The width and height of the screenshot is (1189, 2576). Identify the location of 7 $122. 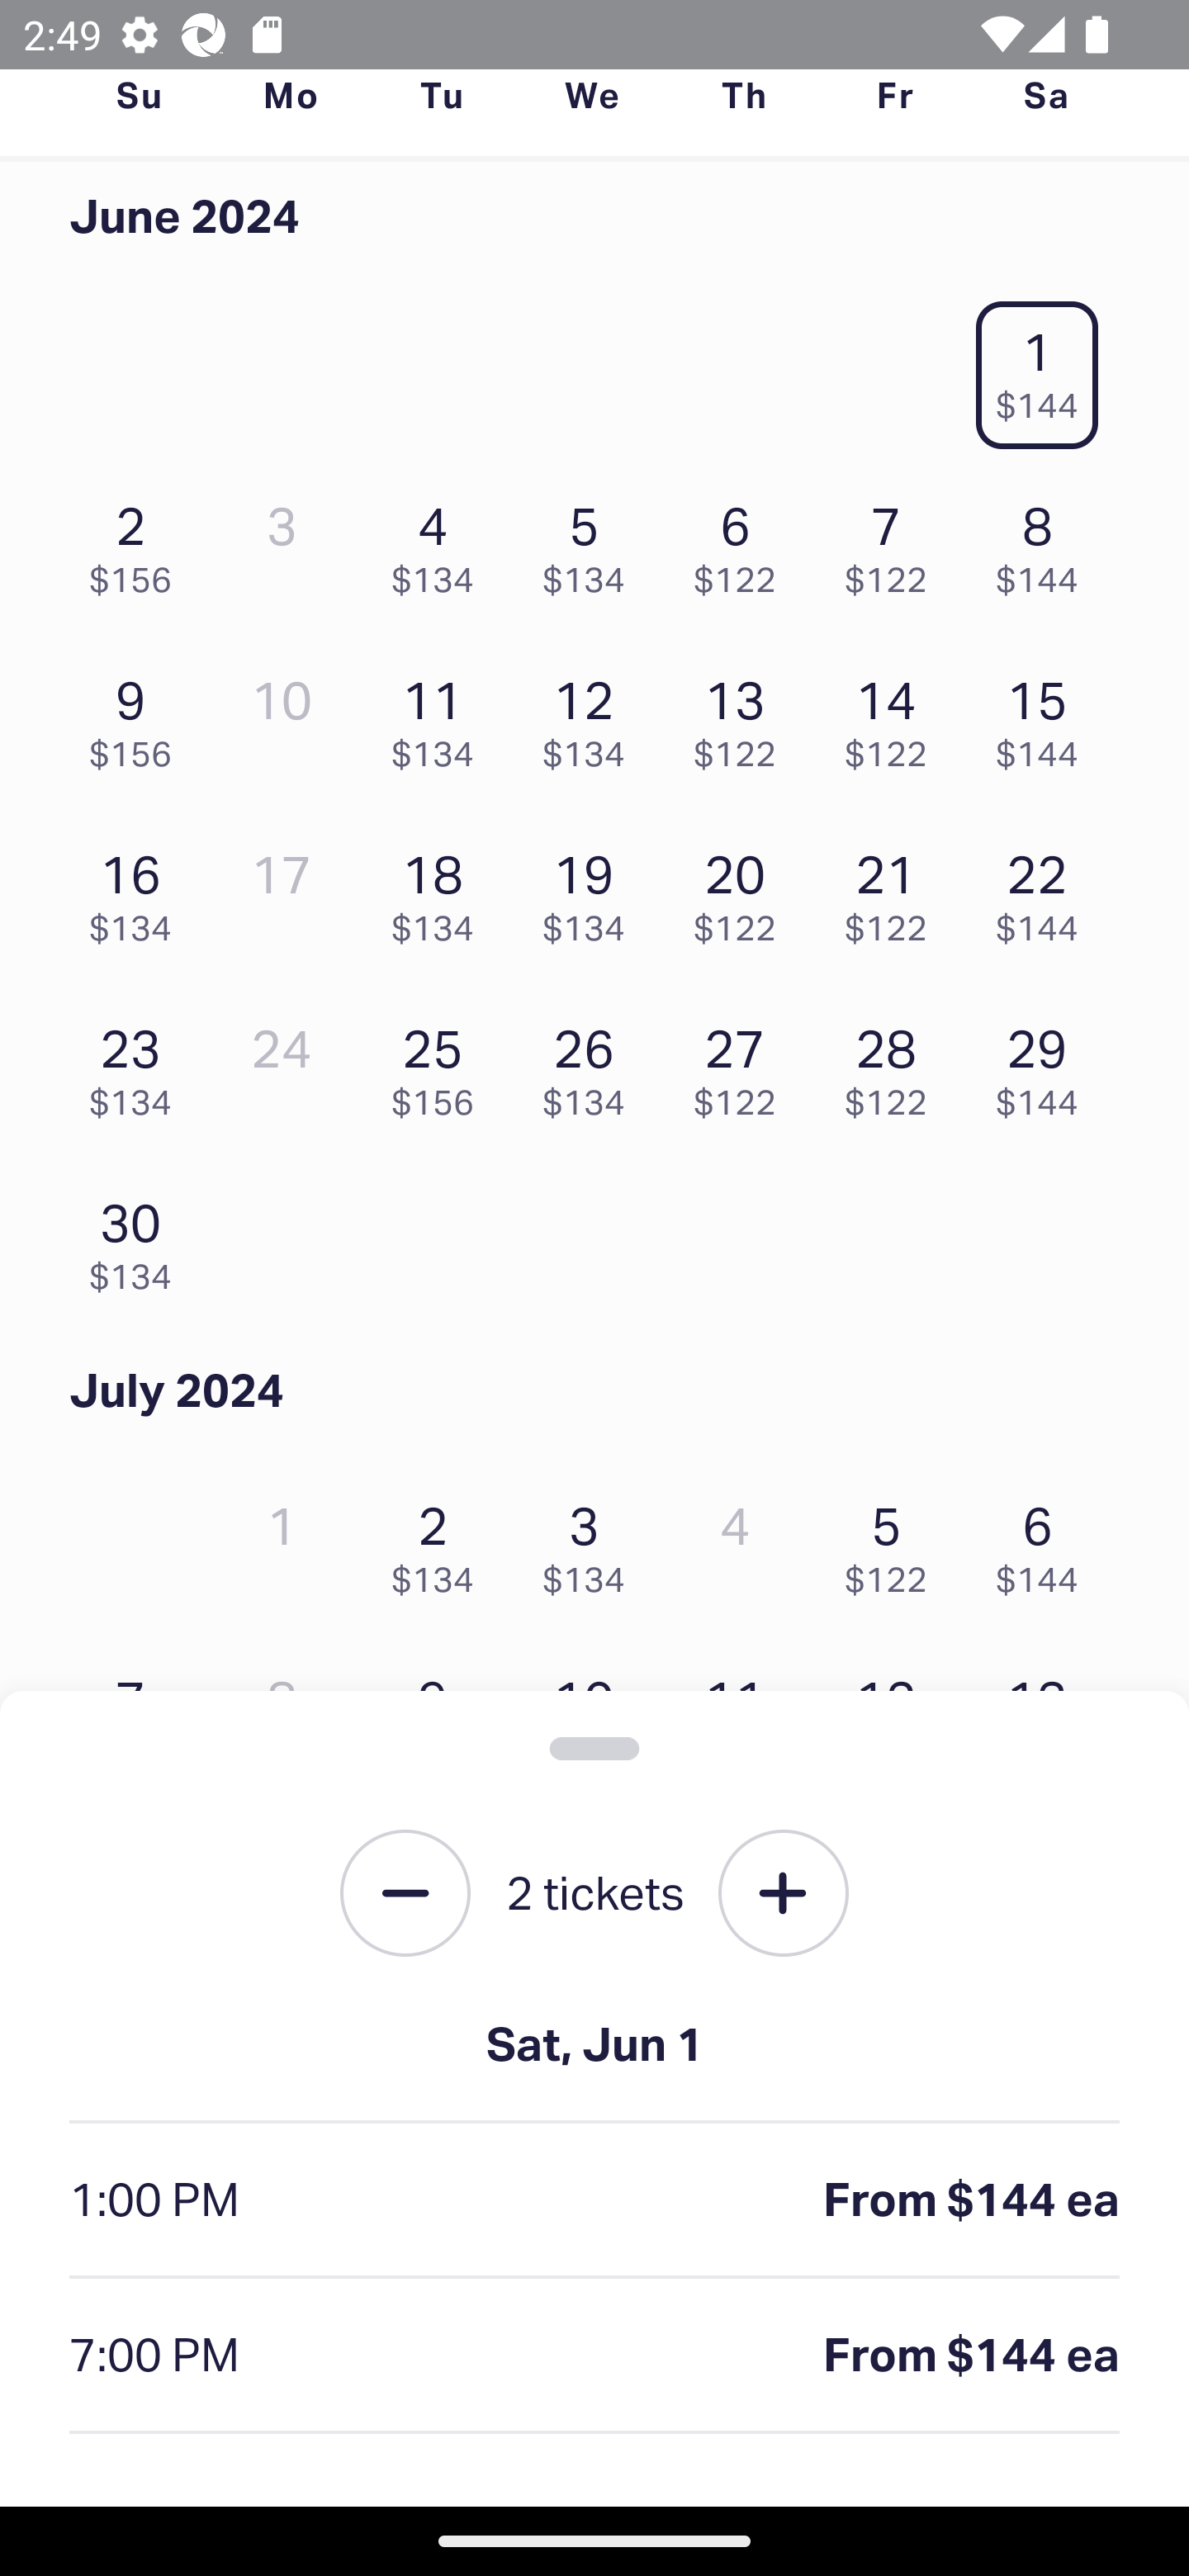
(894, 542).